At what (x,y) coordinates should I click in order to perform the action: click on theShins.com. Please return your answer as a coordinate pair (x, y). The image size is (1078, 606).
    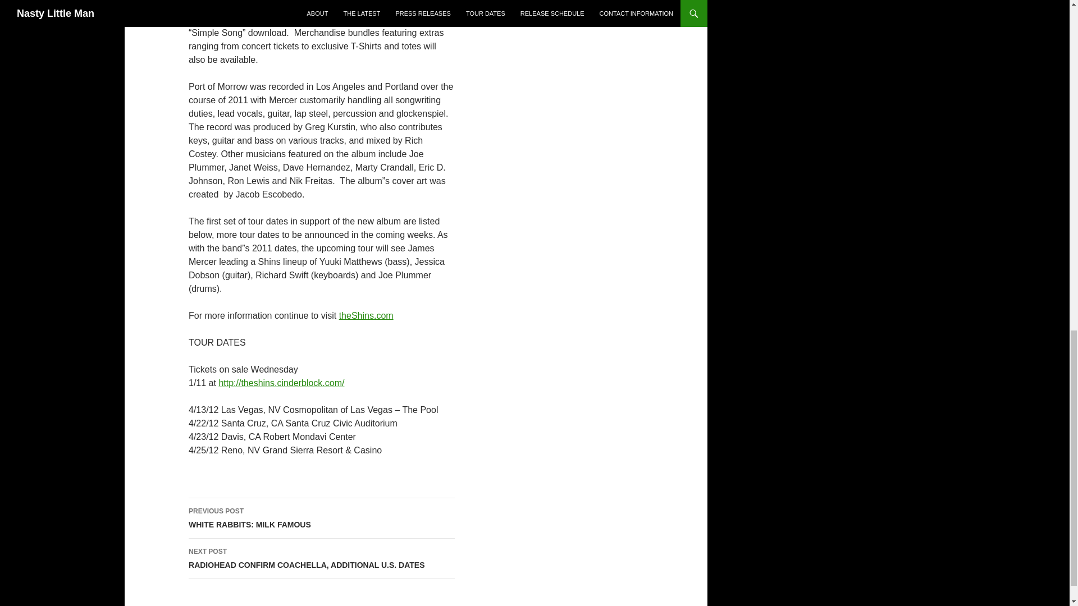
    Looking at the image, I should click on (366, 315).